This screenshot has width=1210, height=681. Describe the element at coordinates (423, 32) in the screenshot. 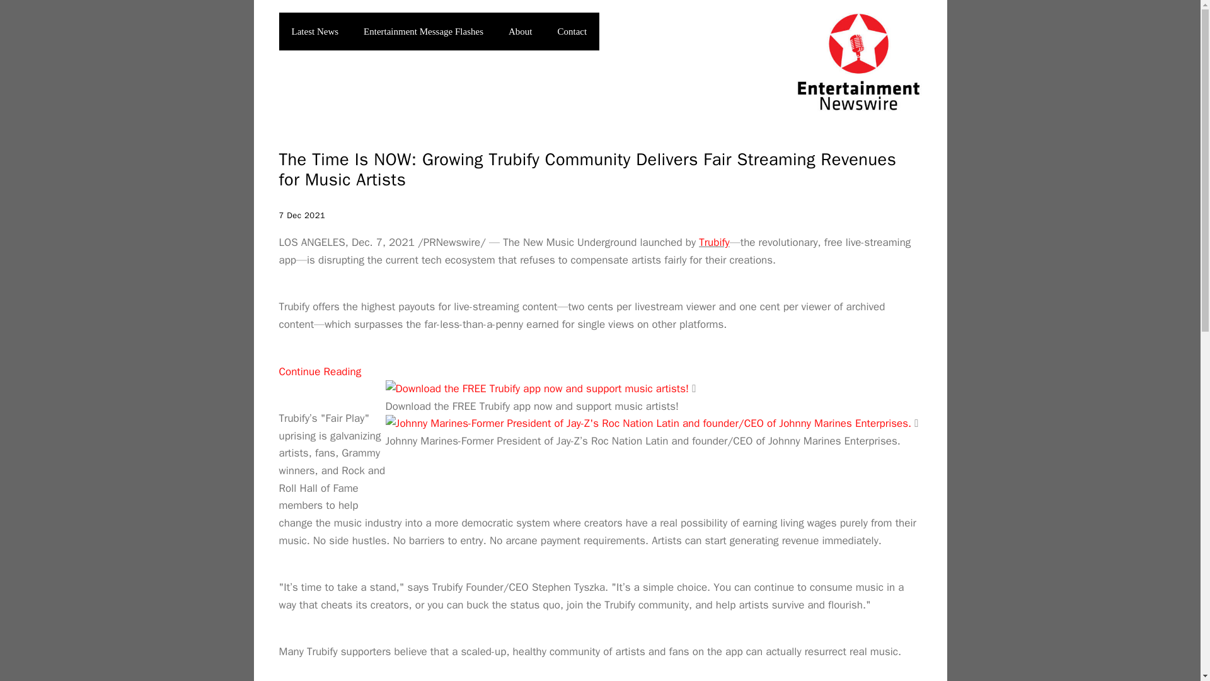

I see `Entertainment Message Flashes` at that location.